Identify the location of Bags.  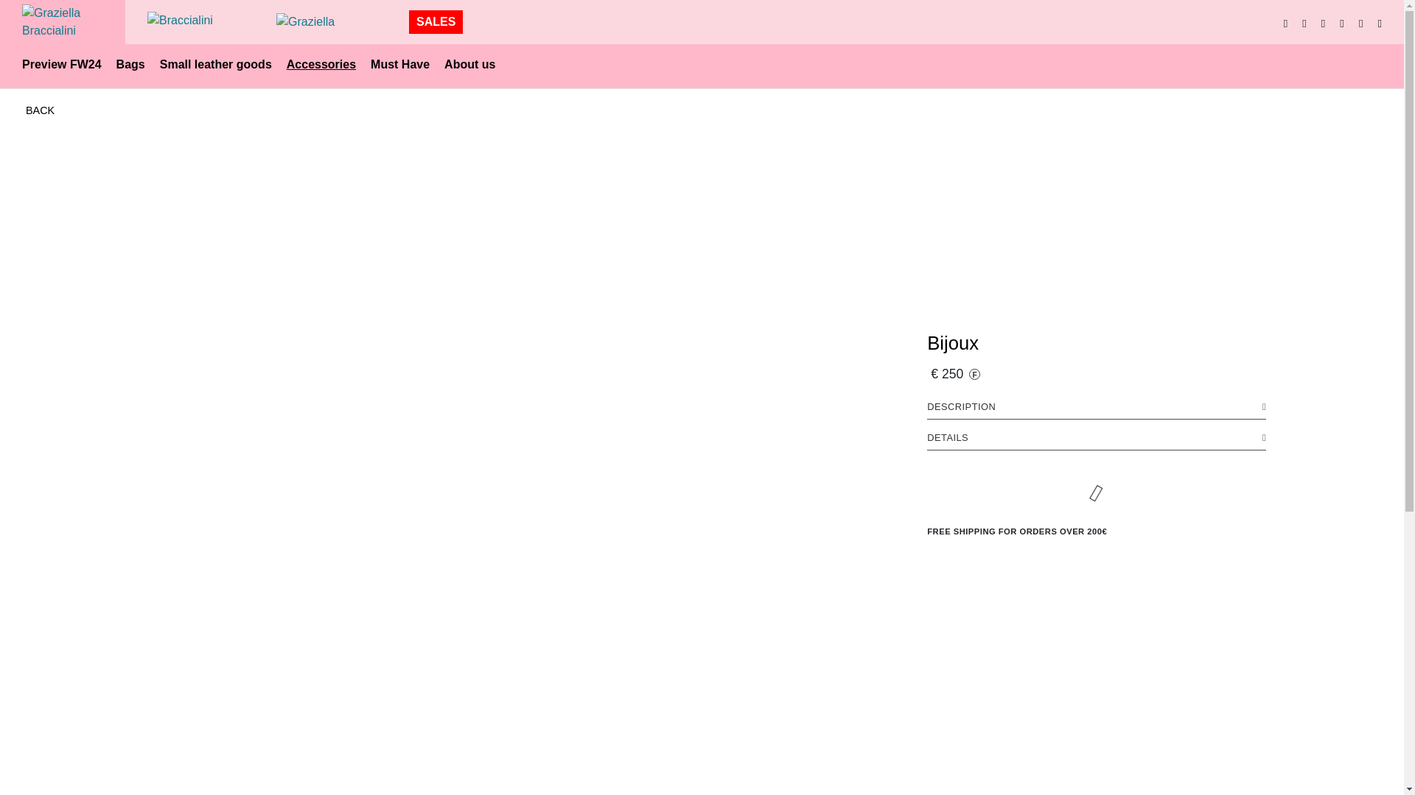
(130, 63).